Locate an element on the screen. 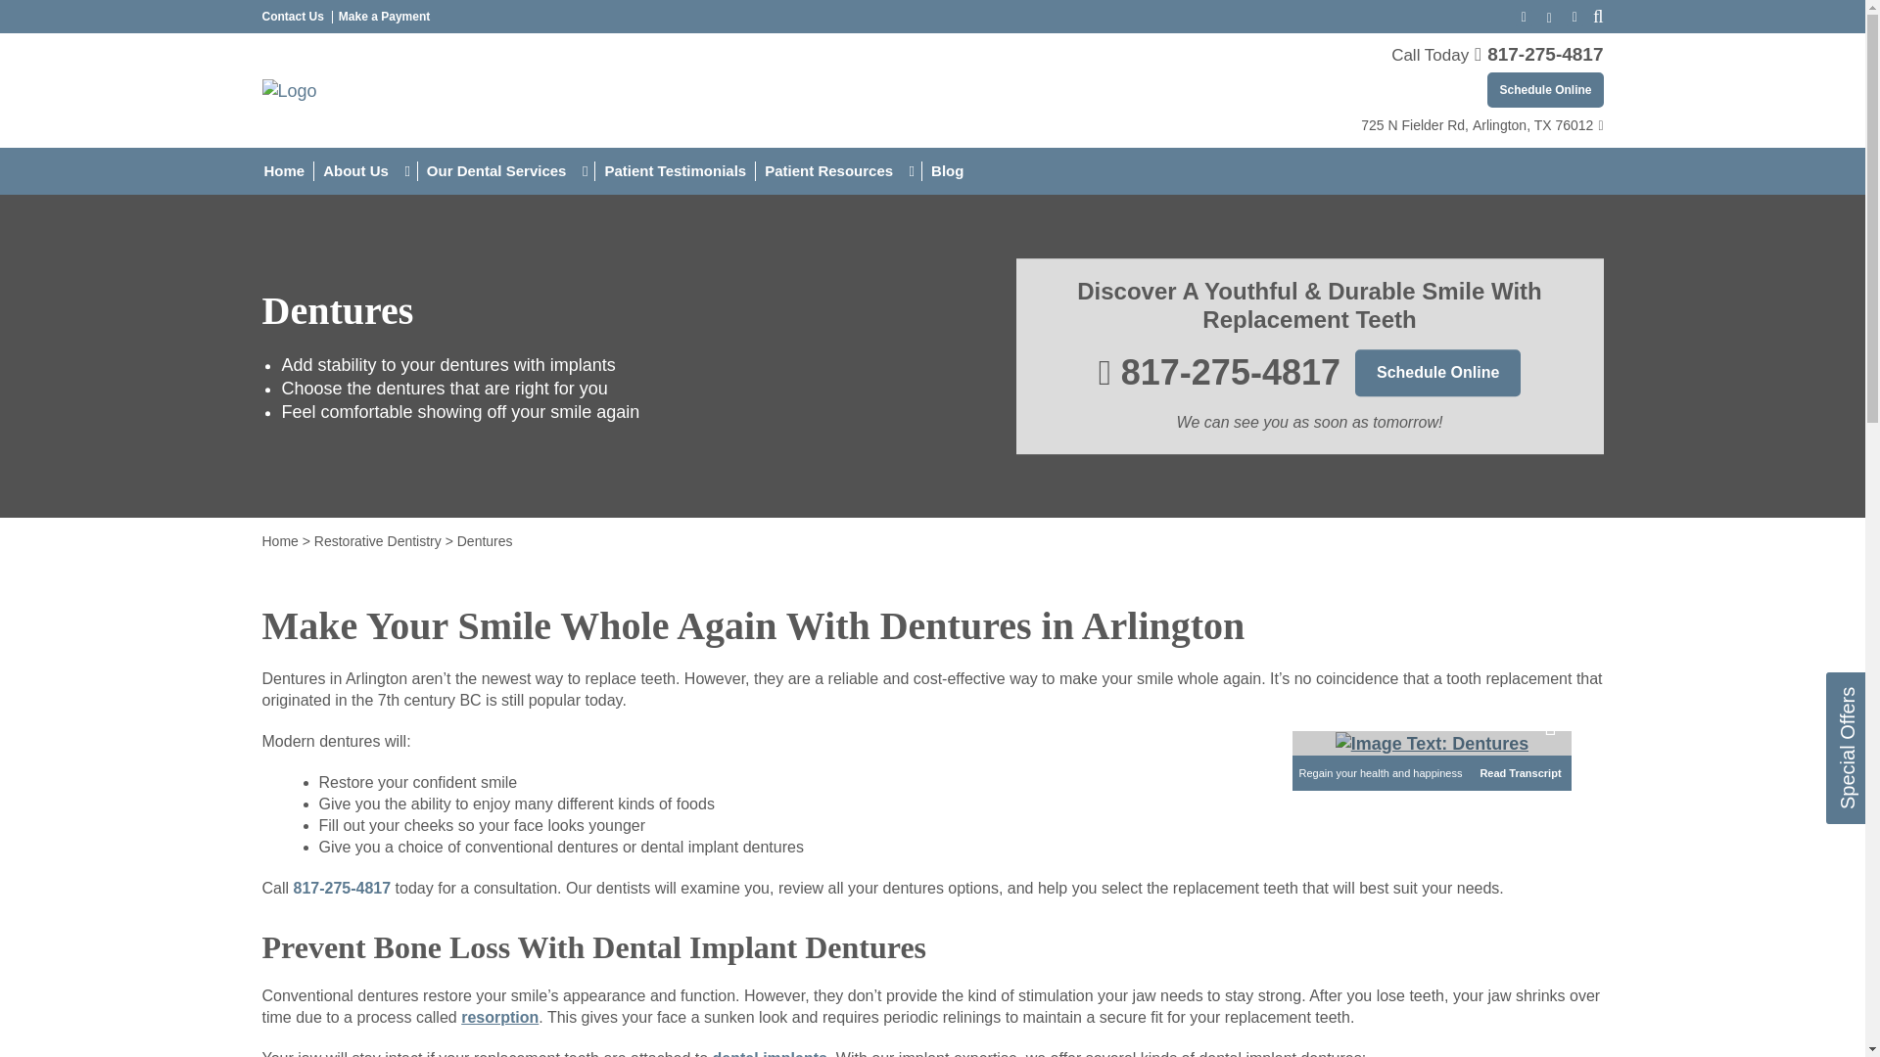 This screenshot has height=1057, width=1880. Regain your health and happiness is located at coordinates (1432, 744).